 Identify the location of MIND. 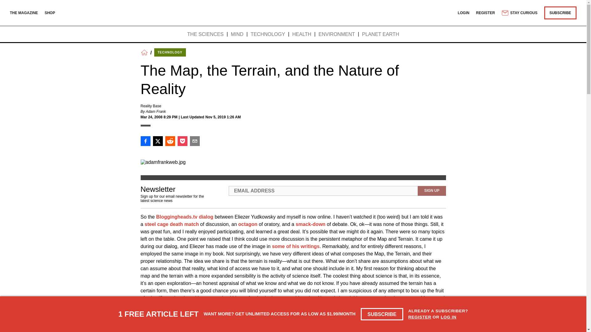
(237, 34).